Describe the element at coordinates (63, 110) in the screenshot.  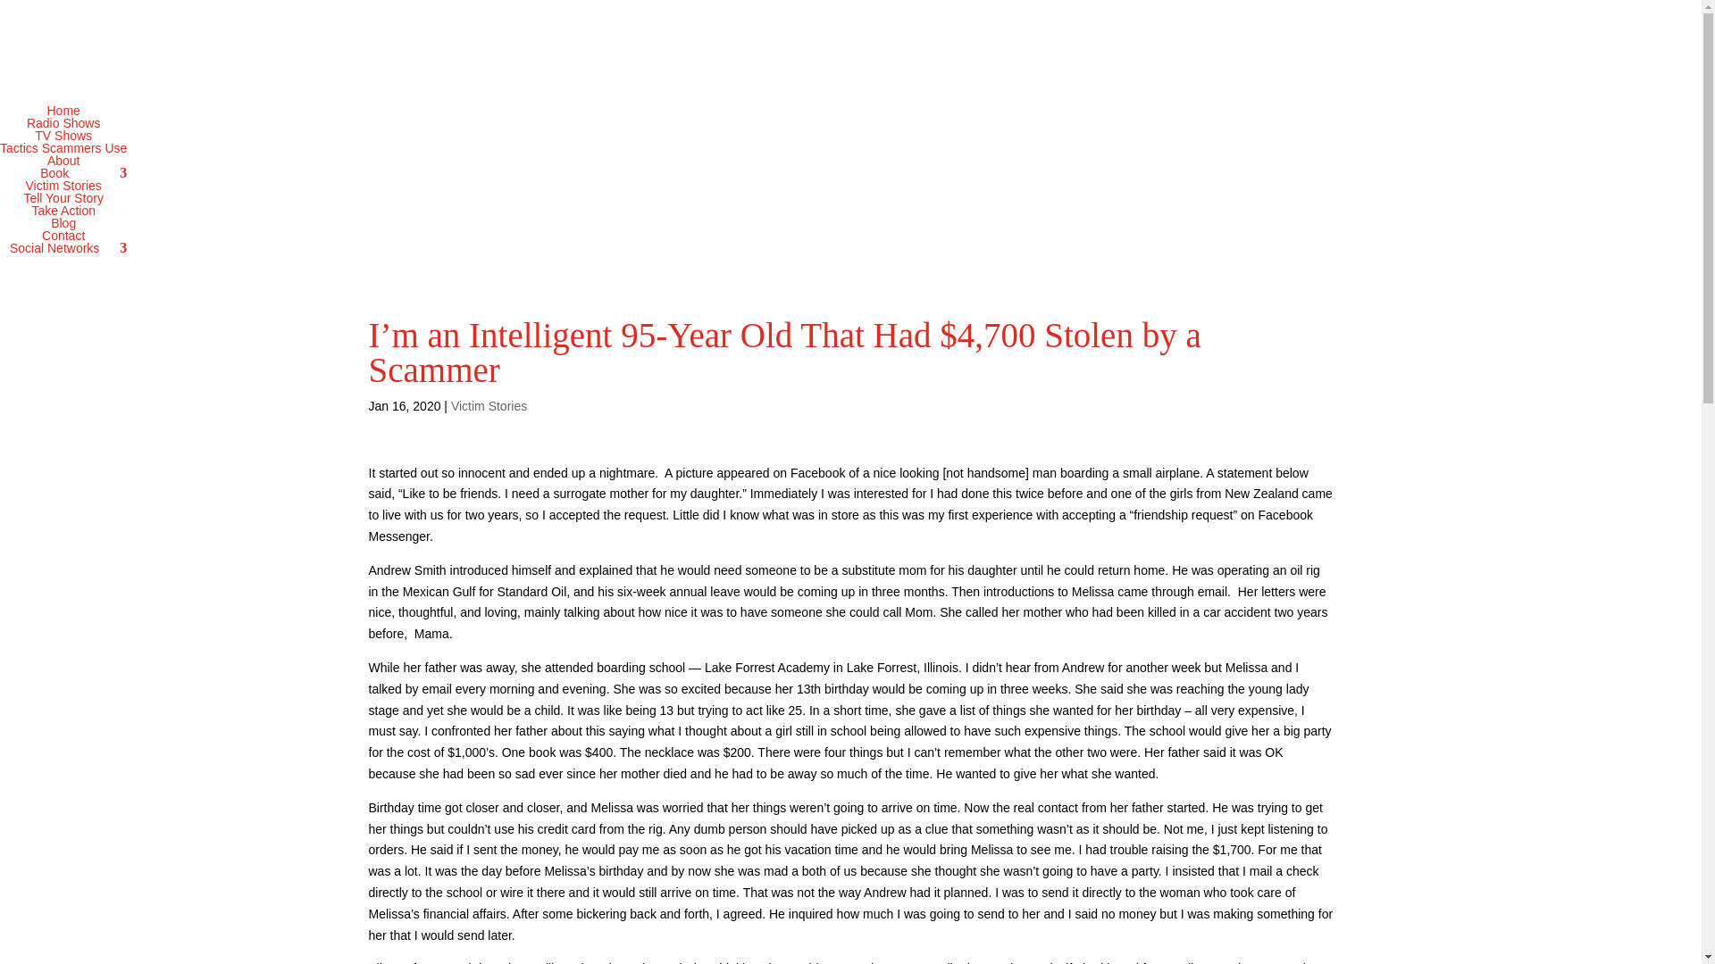
I see `Home` at that location.